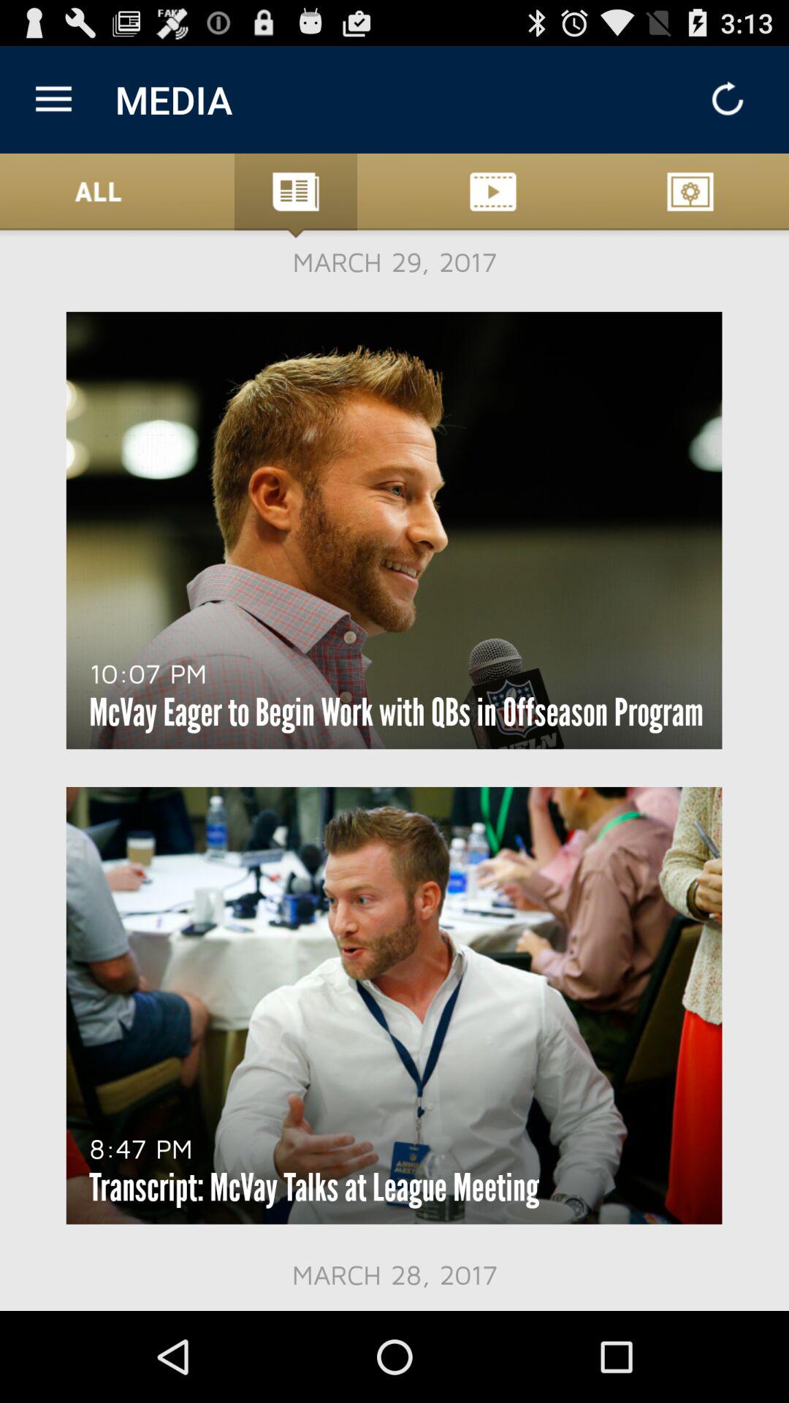 The width and height of the screenshot is (789, 1403). Describe the element at coordinates (148, 673) in the screenshot. I see `press the icon on the left` at that location.